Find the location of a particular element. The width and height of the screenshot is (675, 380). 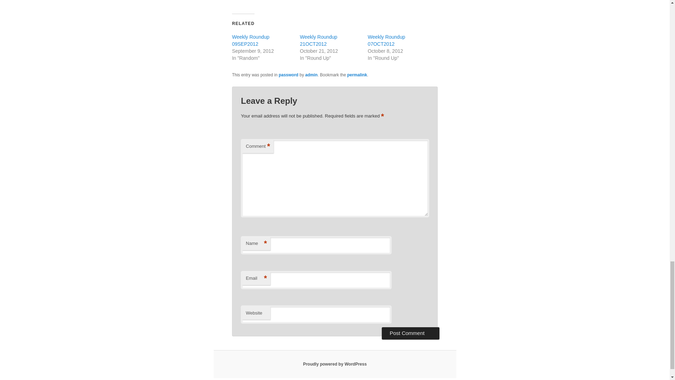

permalink is located at coordinates (357, 75).